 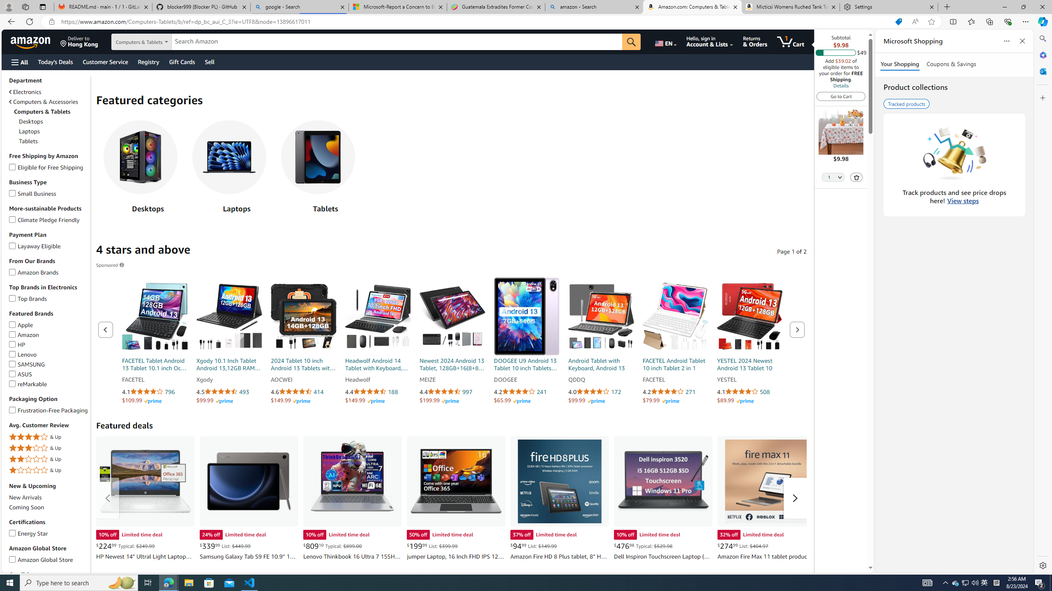 I want to click on SAMSUNG SAMSUNG, so click(x=27, y=364).